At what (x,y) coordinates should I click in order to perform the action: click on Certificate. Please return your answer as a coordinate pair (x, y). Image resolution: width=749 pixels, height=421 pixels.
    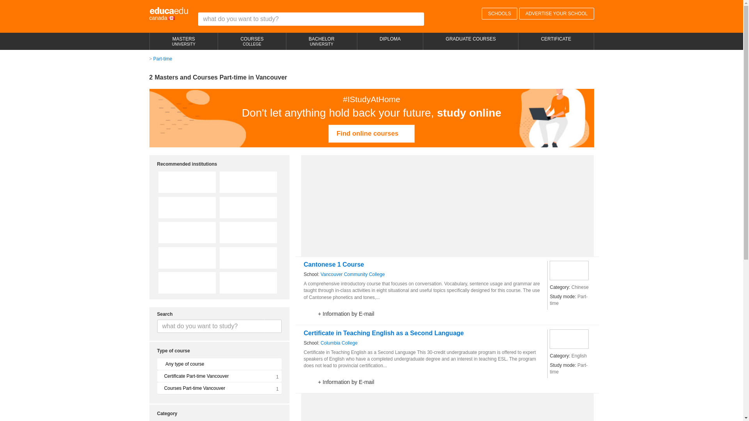
    Looking at the image, I should click on (556, 41).